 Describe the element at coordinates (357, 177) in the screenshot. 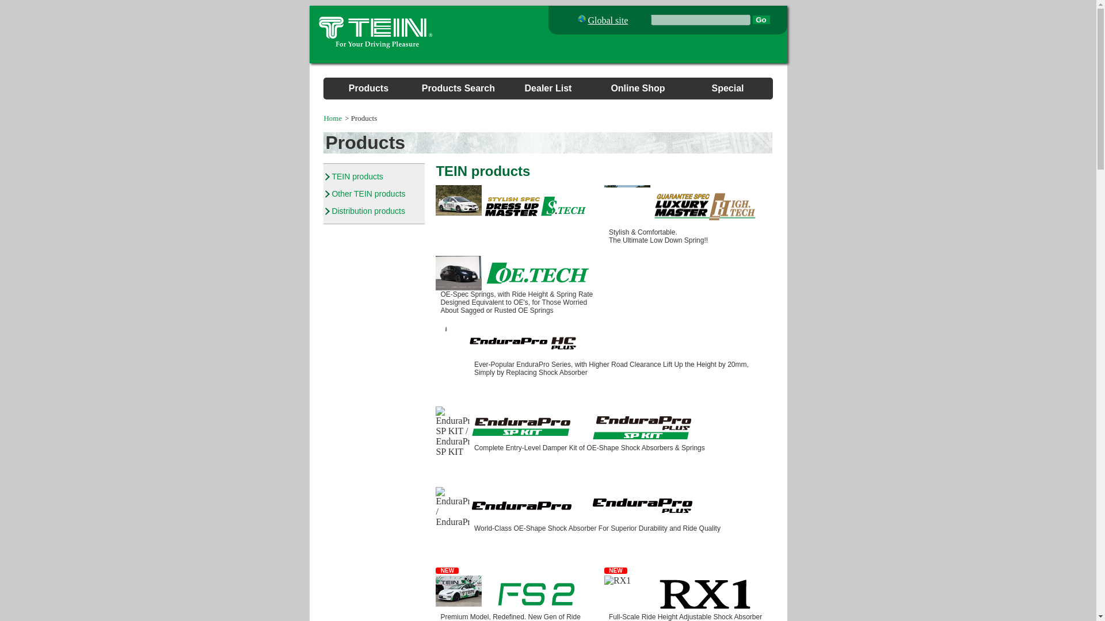

I see `TEIN products` at that location.